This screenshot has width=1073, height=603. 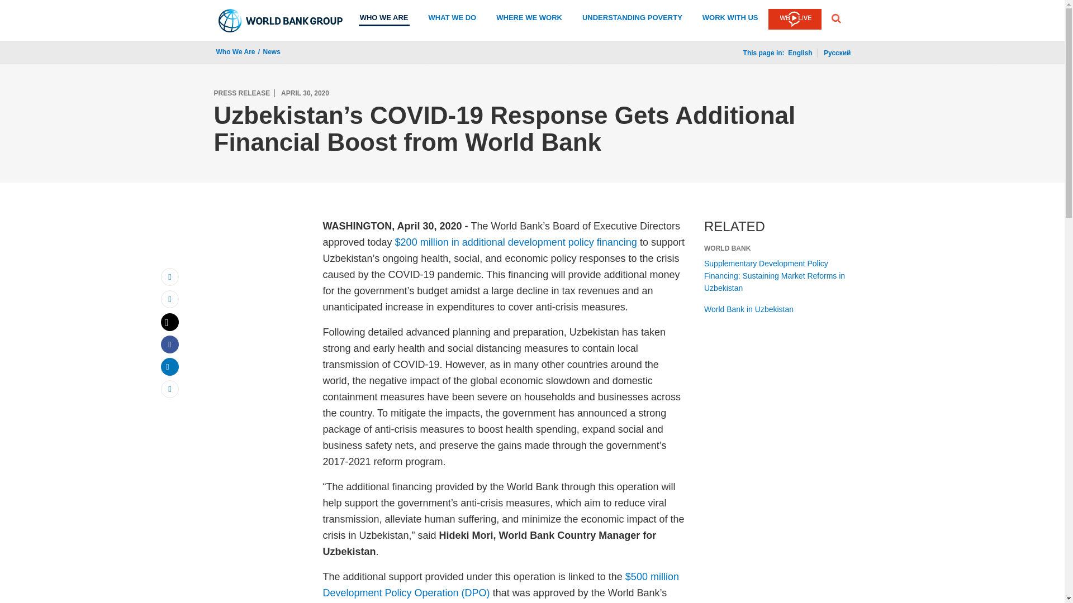 What do you see at coordinates (281, 21) in the screenshot?
I see `The World Bank Group logo` at bounding box center [281, 21].